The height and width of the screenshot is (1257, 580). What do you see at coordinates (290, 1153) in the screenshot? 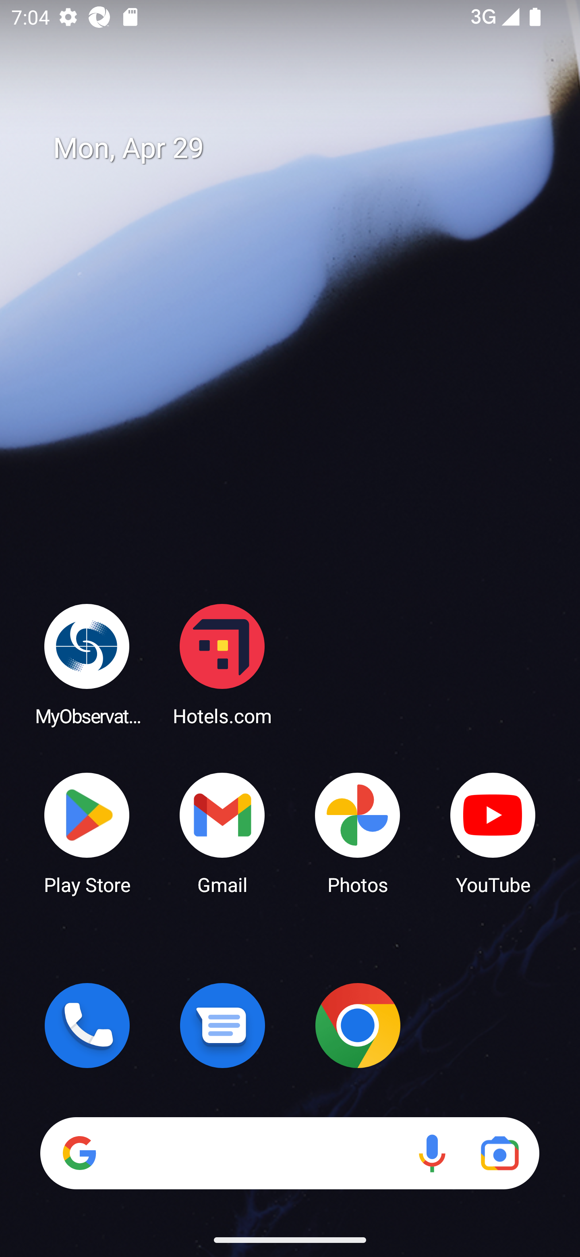
I see `Search Voice search Google Lens` at bounding box center [290, 1153].